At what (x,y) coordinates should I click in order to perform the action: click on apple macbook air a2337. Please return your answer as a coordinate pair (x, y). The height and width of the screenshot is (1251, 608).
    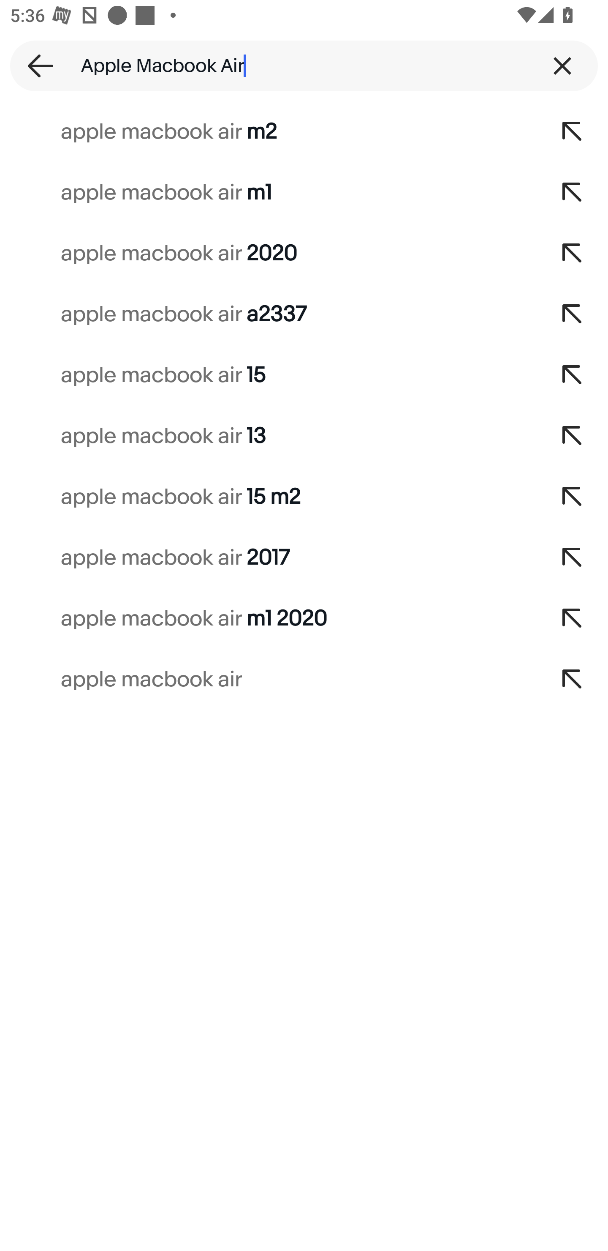
    Looking at the image, I should click on (269, 314).